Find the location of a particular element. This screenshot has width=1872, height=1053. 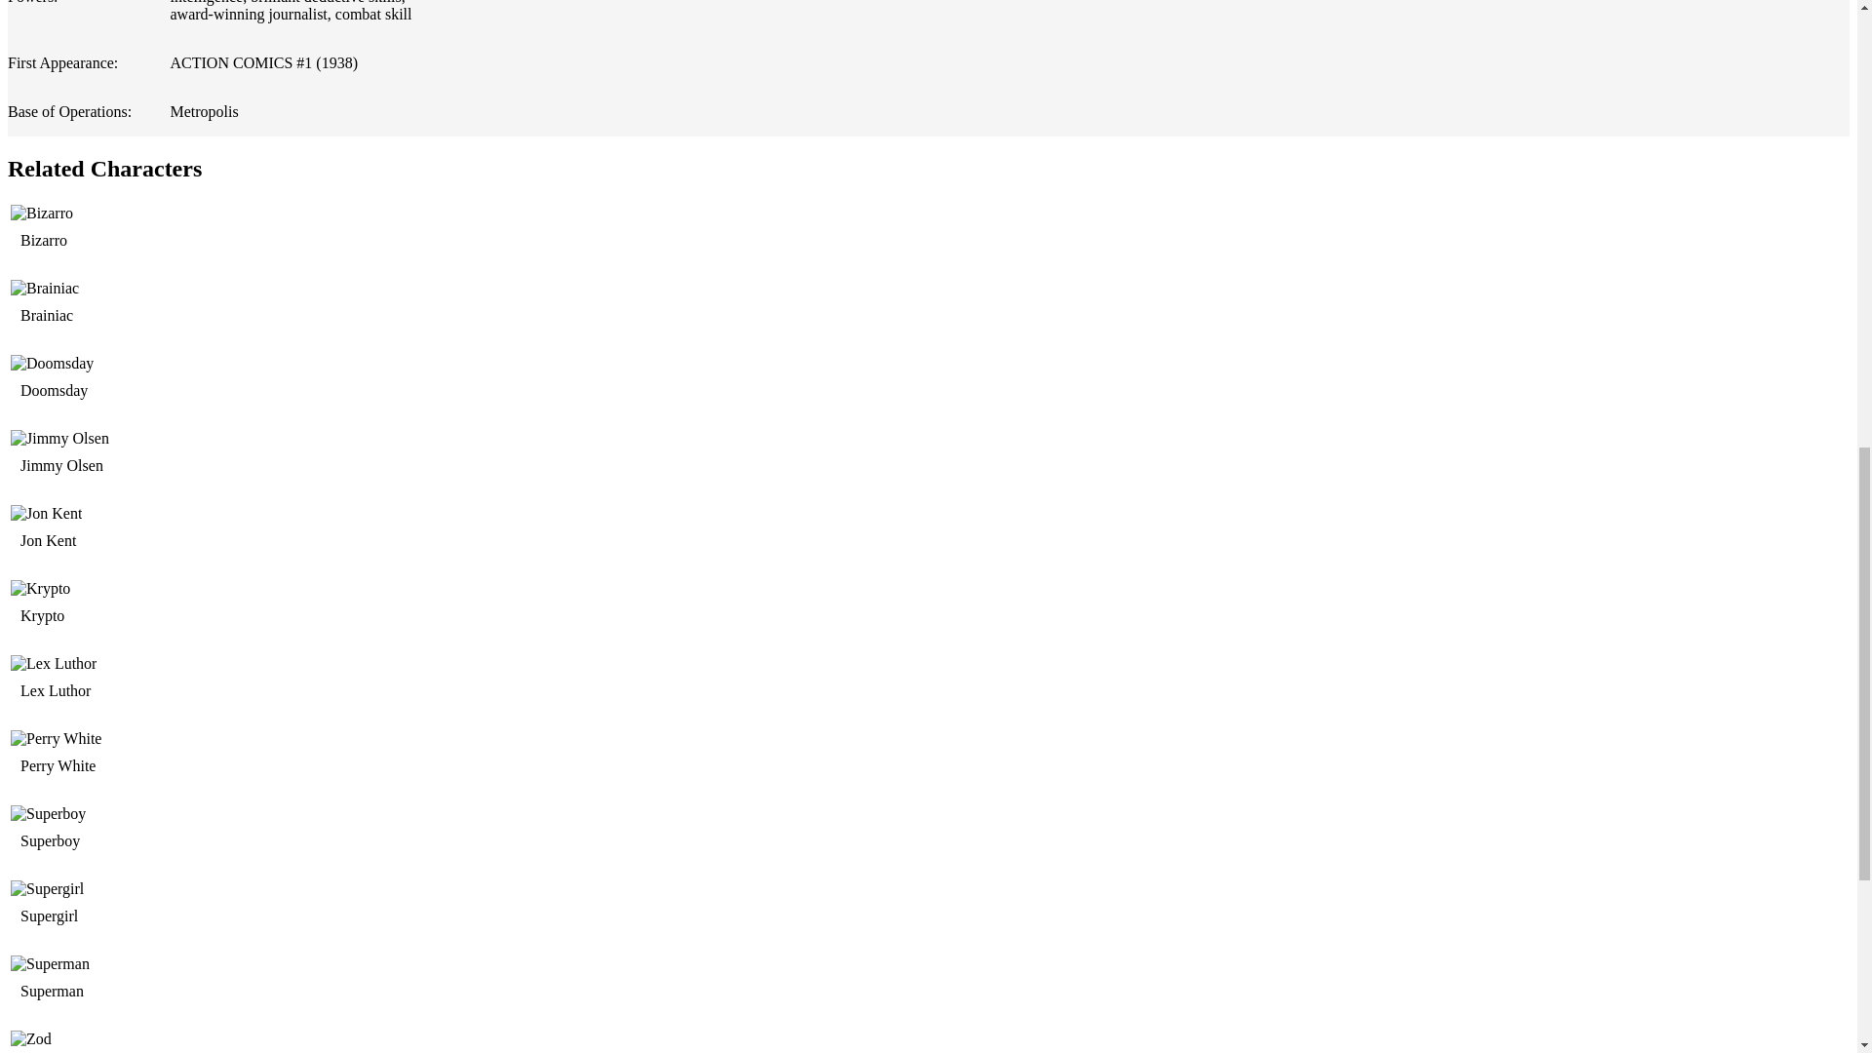

Krypto is located at coordinates (51, 616).